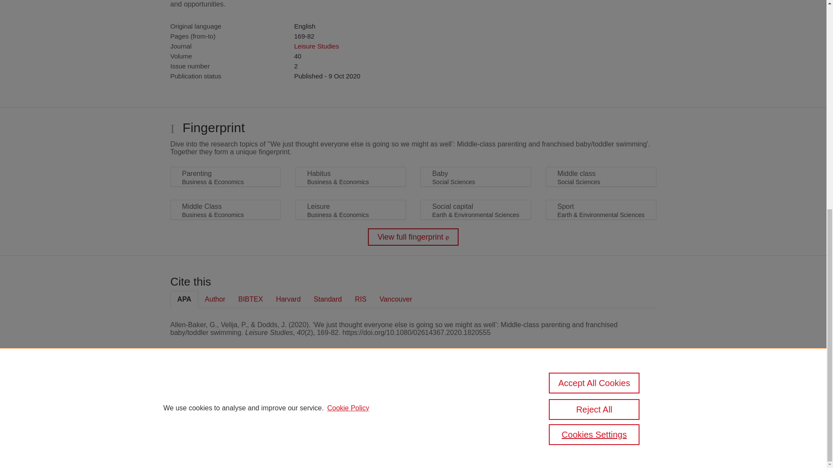 This screenshot has width=833, height=468. What do you see at coordinates (579, 411) in the screenshot?
I see `About web accessibility` at bounding box center [579, 411].